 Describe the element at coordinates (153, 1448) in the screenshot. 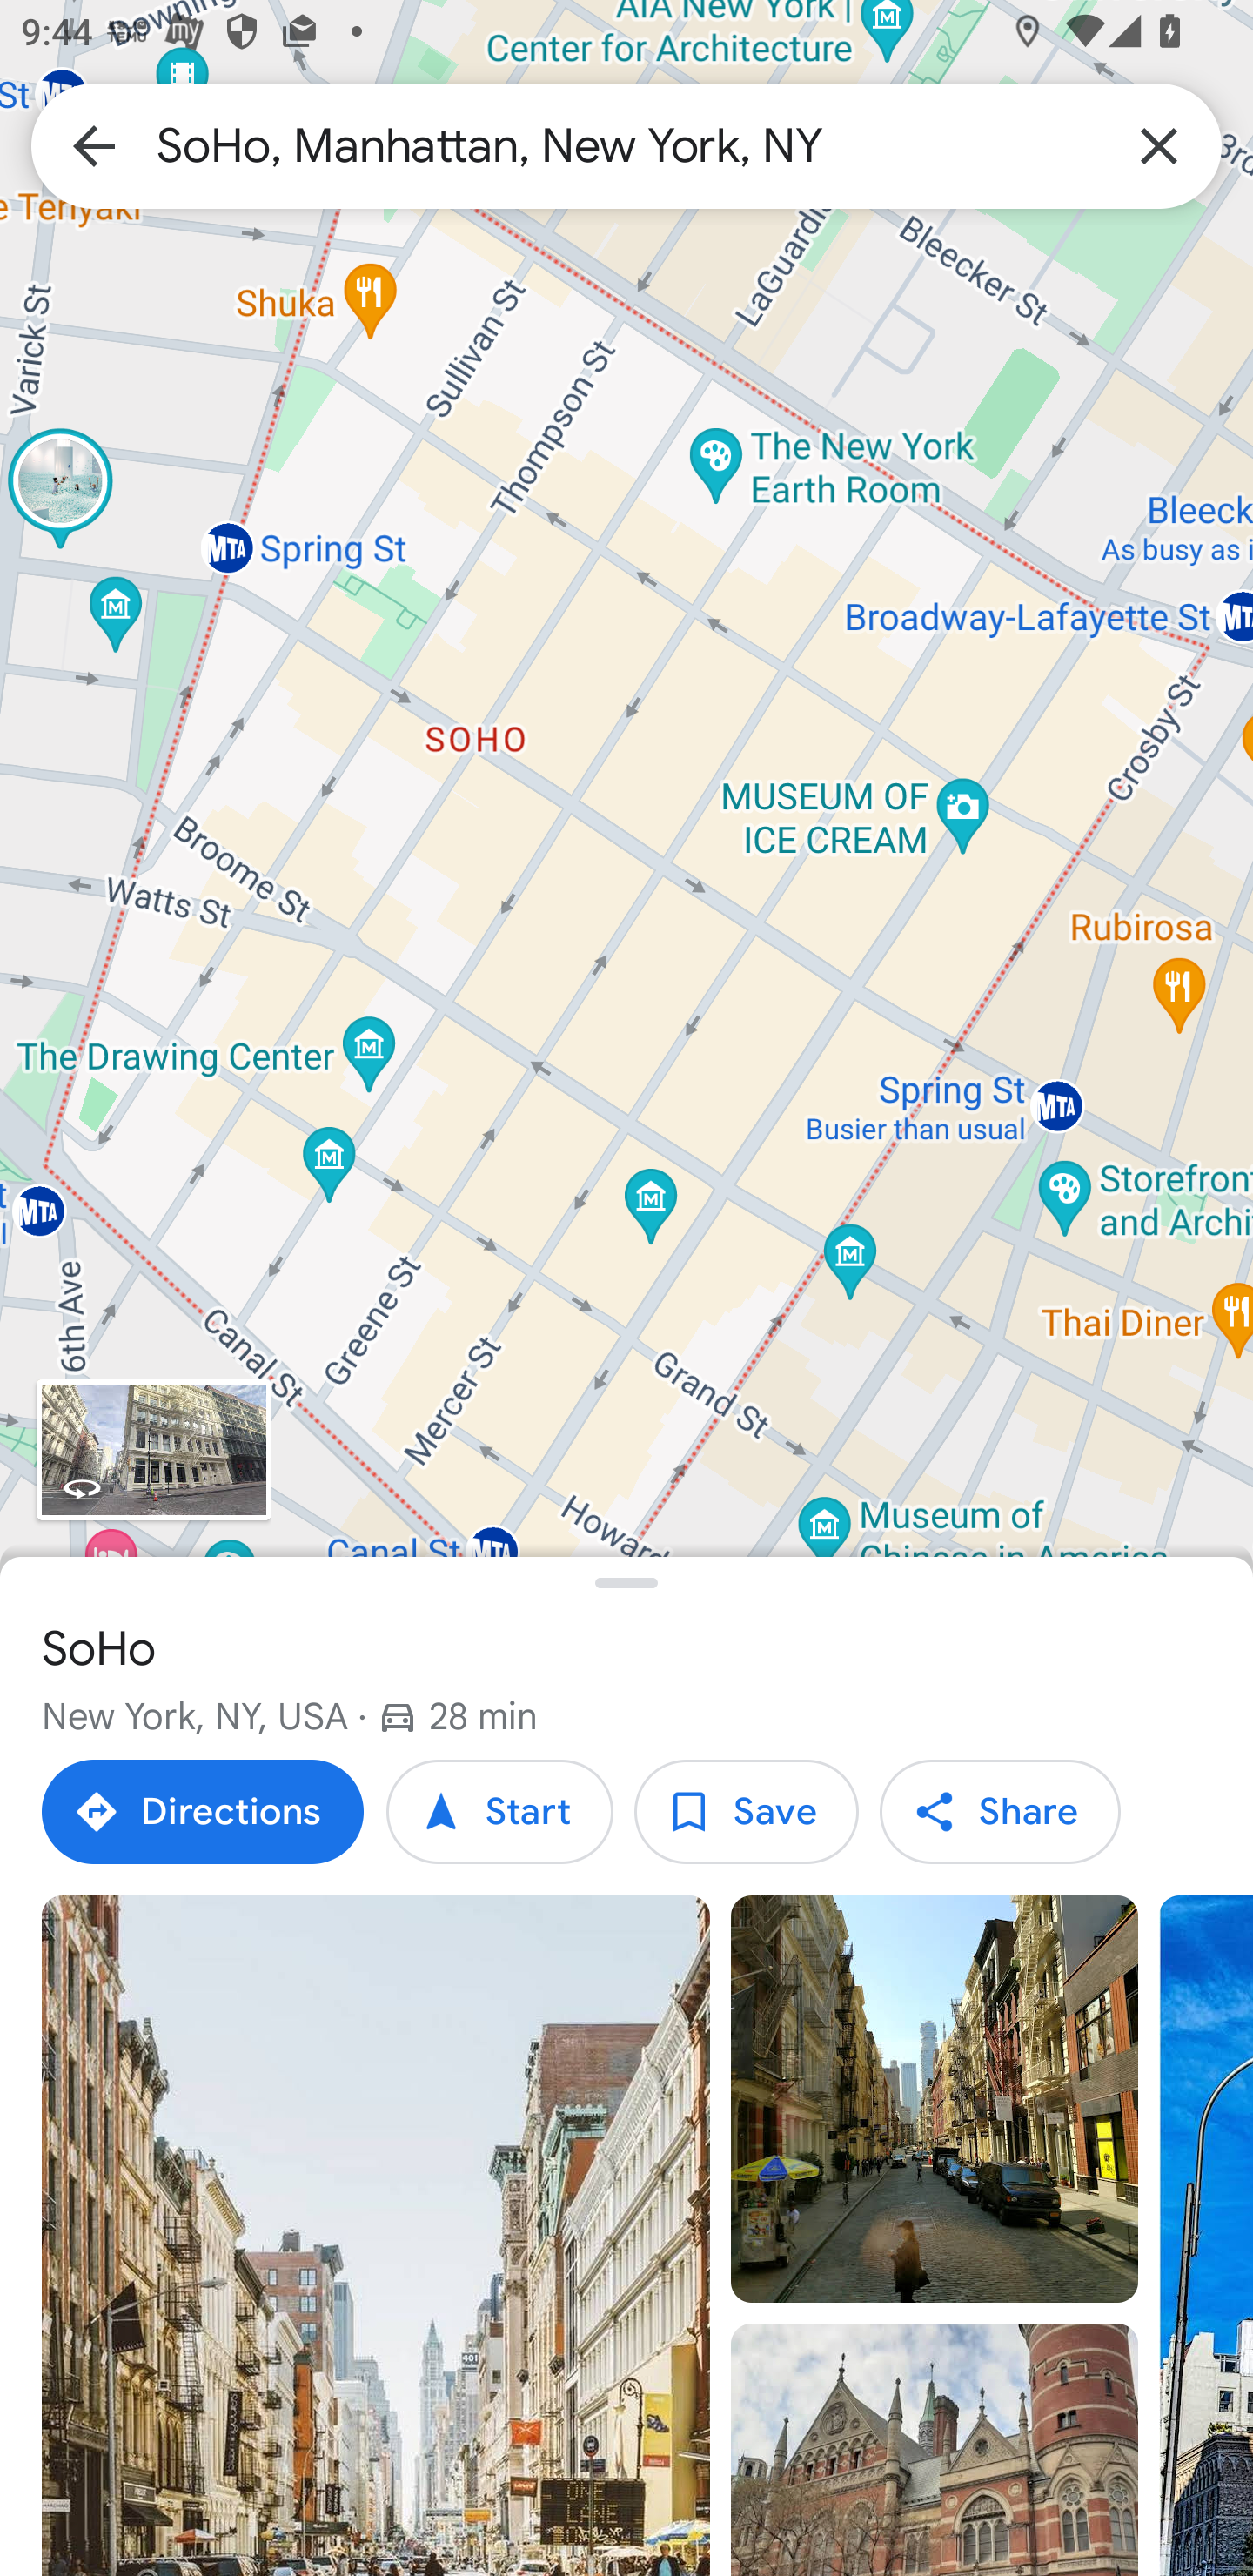

I see `View Street view imagery for SoHo` at that location.